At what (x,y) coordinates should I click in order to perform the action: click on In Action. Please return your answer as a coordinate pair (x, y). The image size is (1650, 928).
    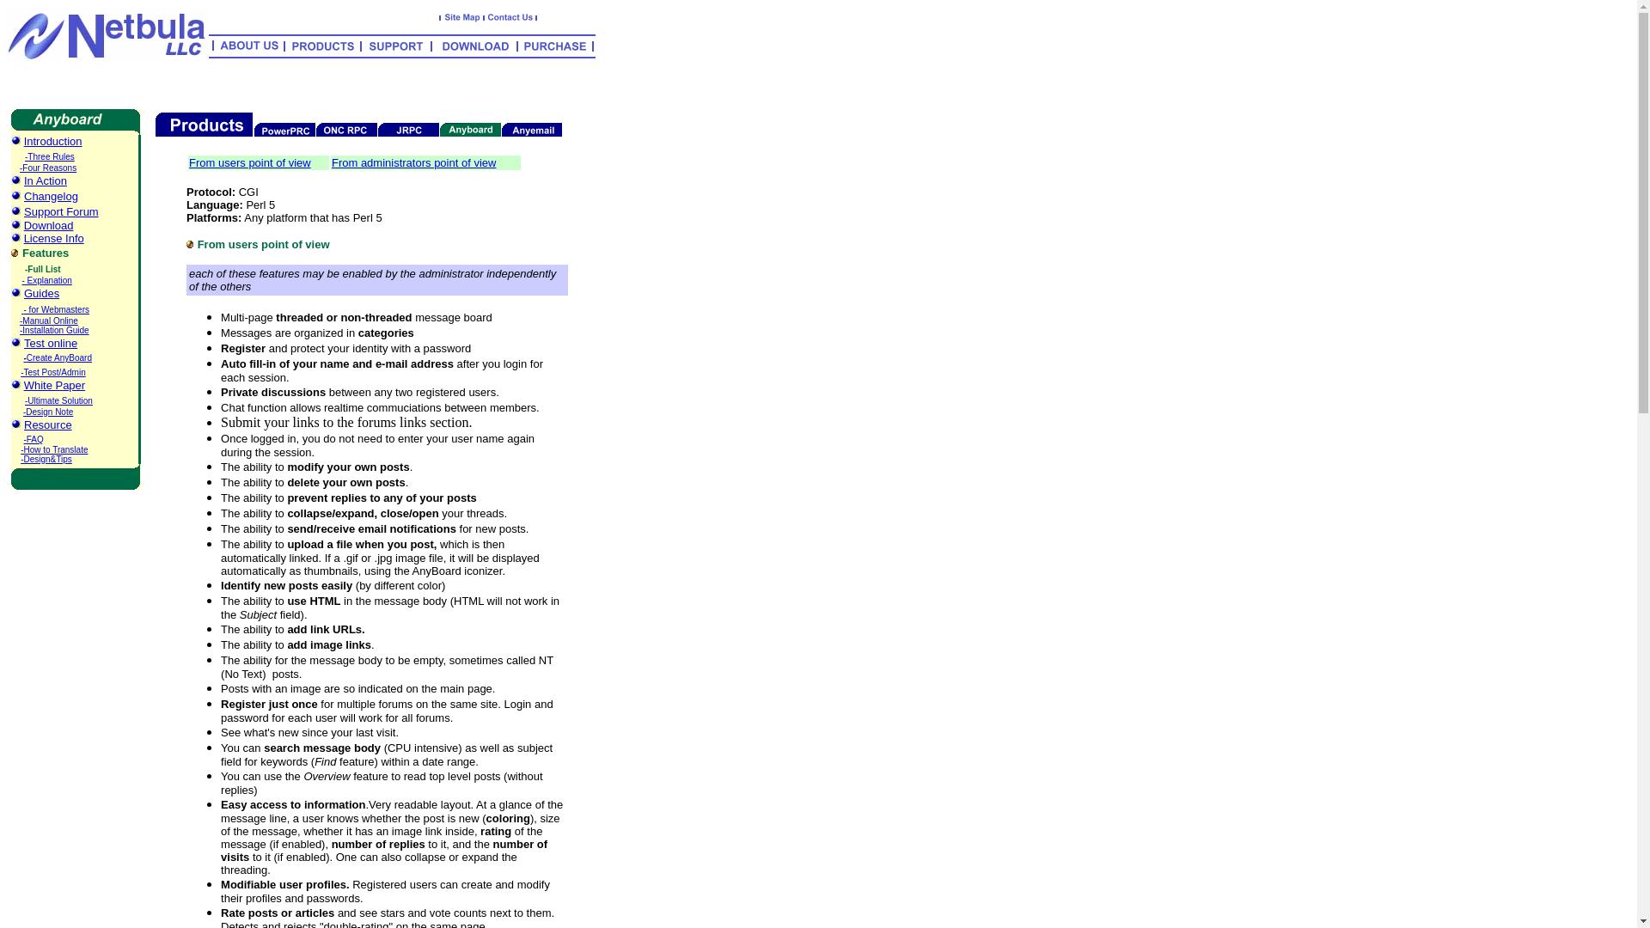
    Looking at the image, I should click on (46, 180).